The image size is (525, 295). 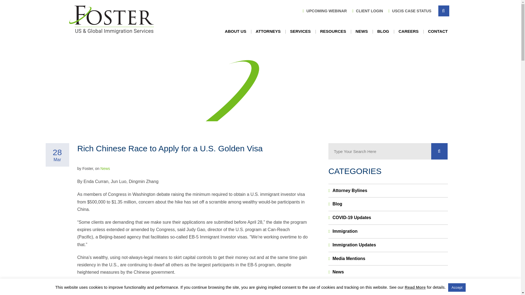 What do you see at coordinates (383, 31) in the screenshot?
I see `BLOG` at bounding box center [383, 31].